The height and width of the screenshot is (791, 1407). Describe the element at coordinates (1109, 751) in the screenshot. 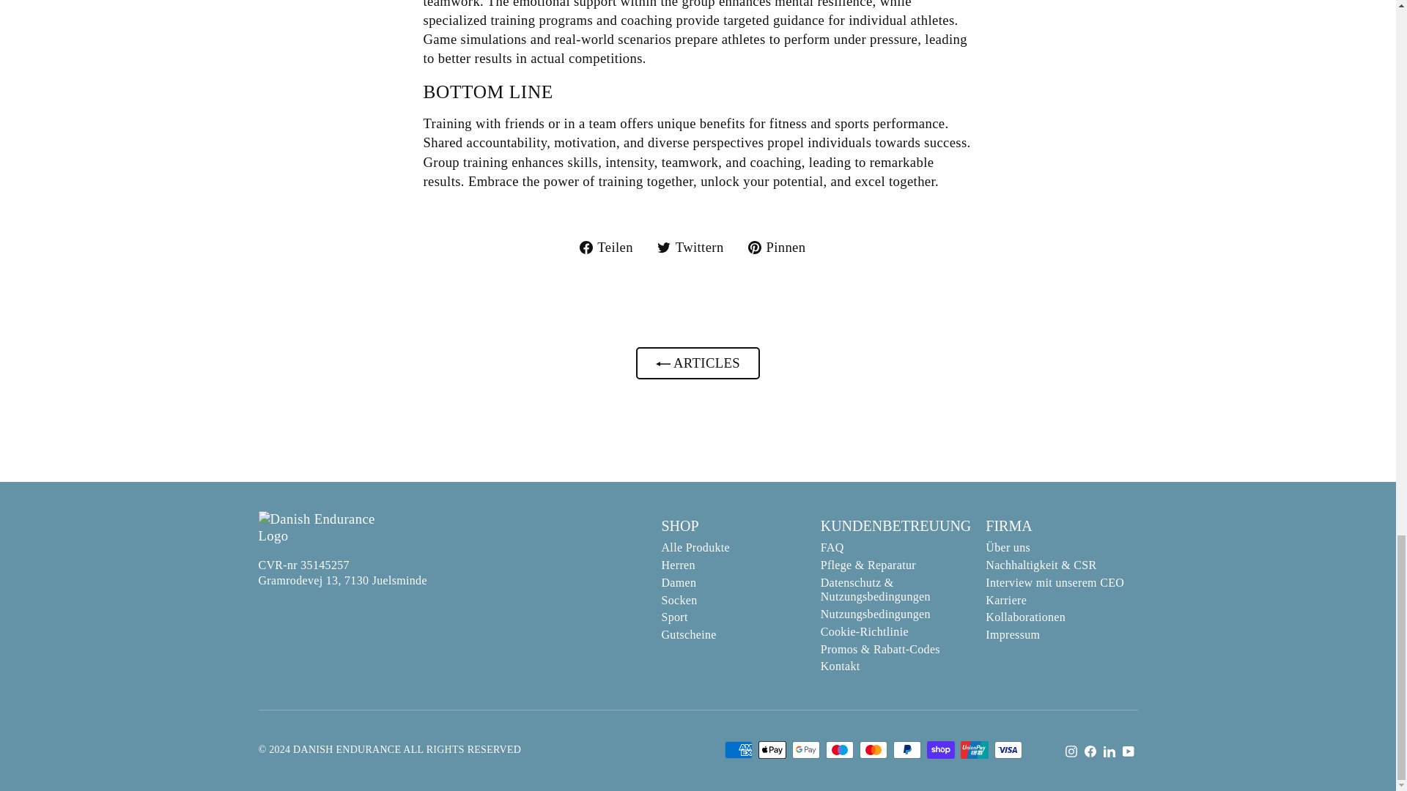

I see `DANISH ENDURANCE auf LinkedIn` at that location.